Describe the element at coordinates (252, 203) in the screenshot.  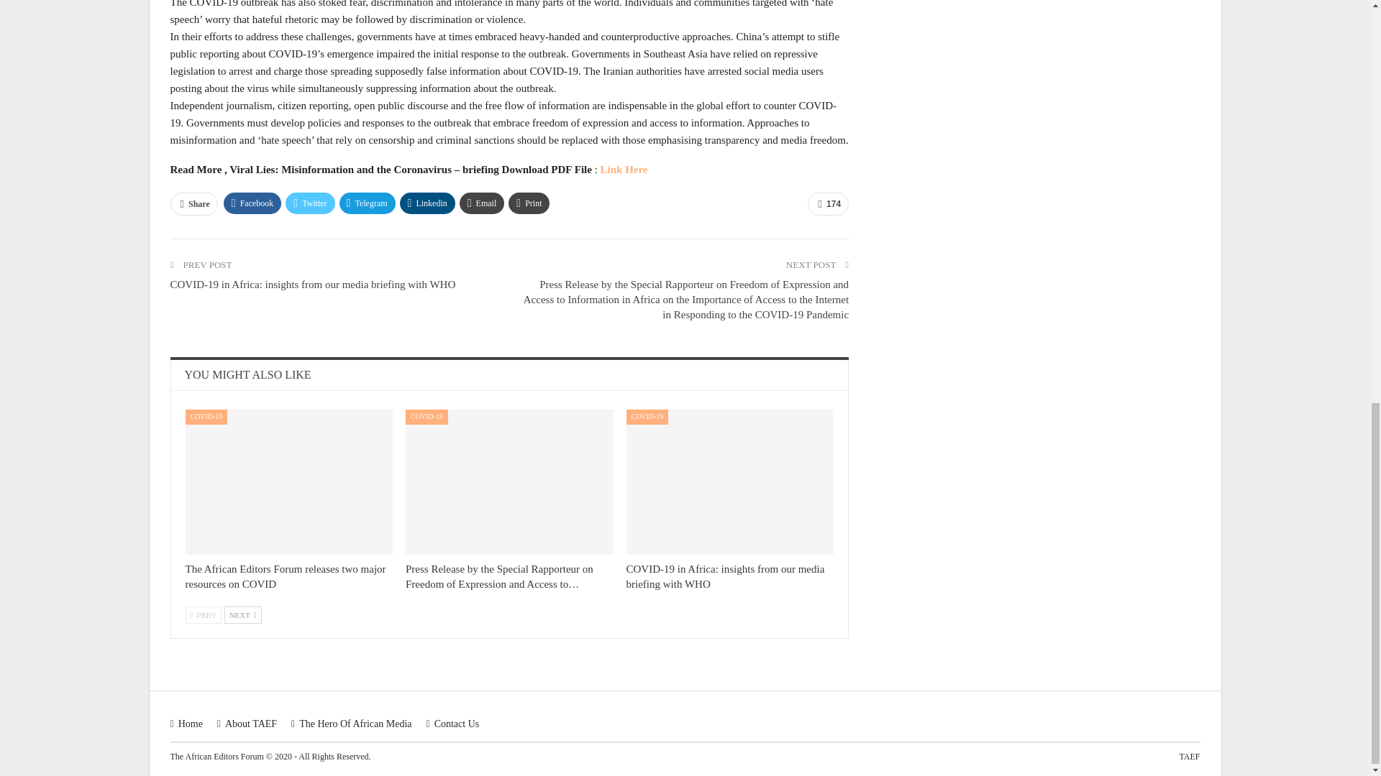
I see `Facebook` at that location.